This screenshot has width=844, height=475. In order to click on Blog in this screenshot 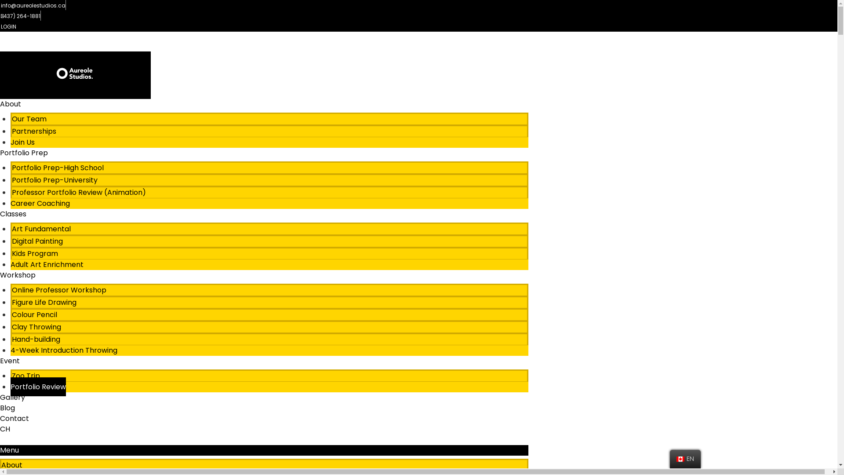, I will do `click(7, 408)`.